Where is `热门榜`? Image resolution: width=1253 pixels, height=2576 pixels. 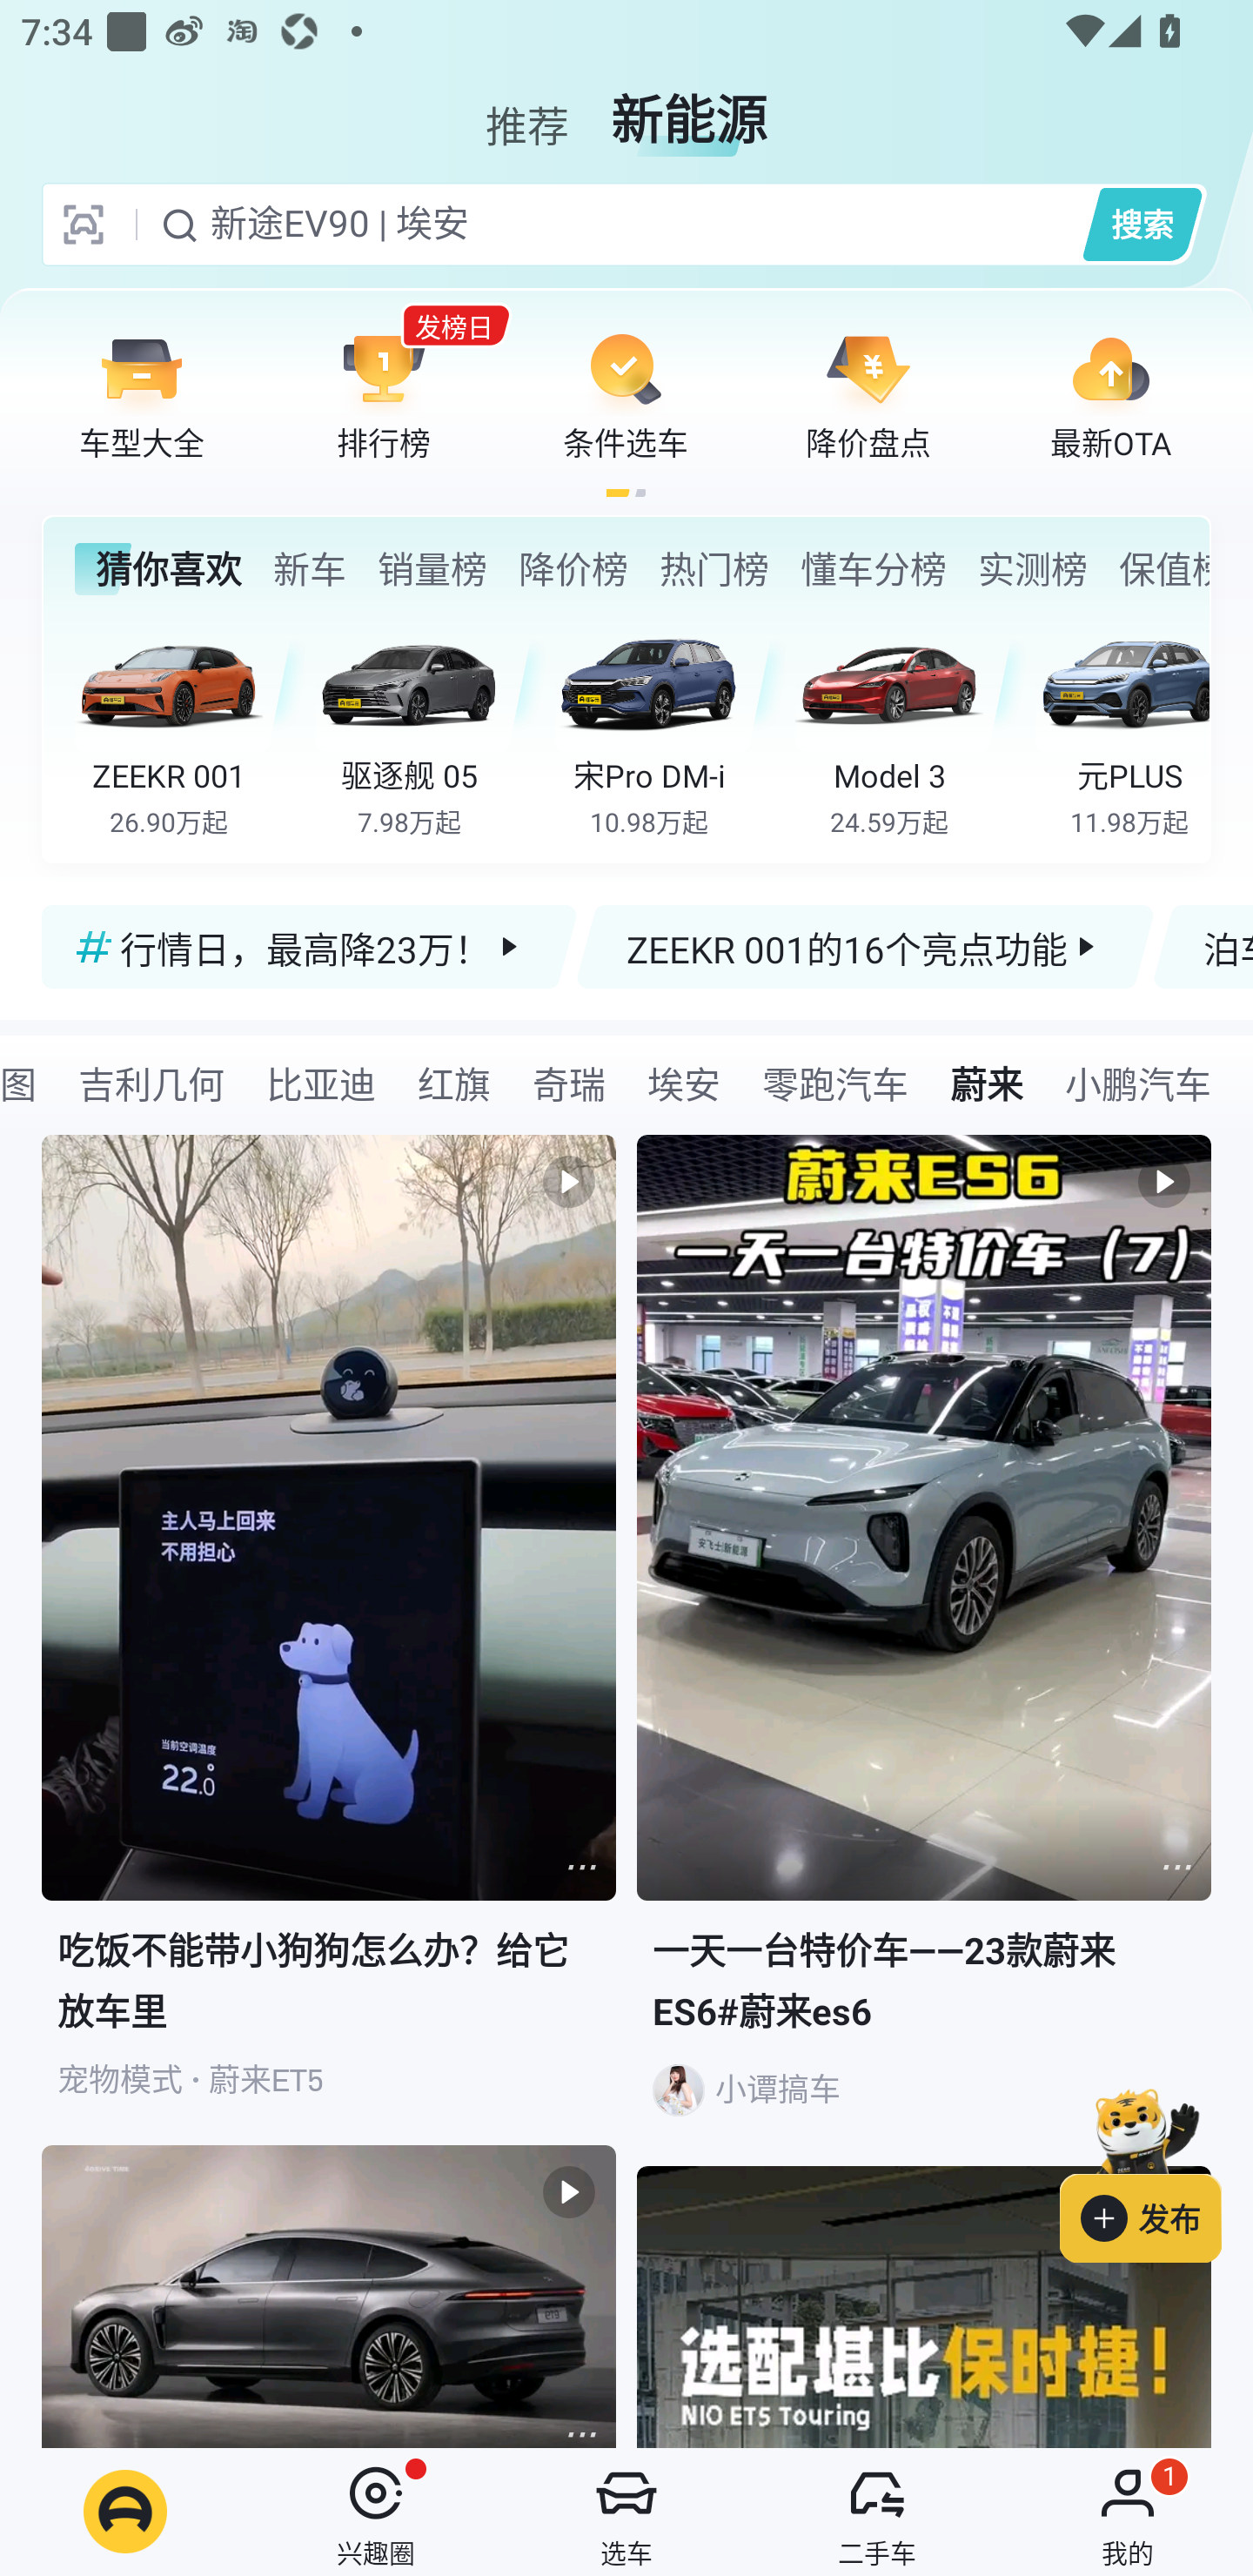
热门榜 is located at coordinates (714, 569).